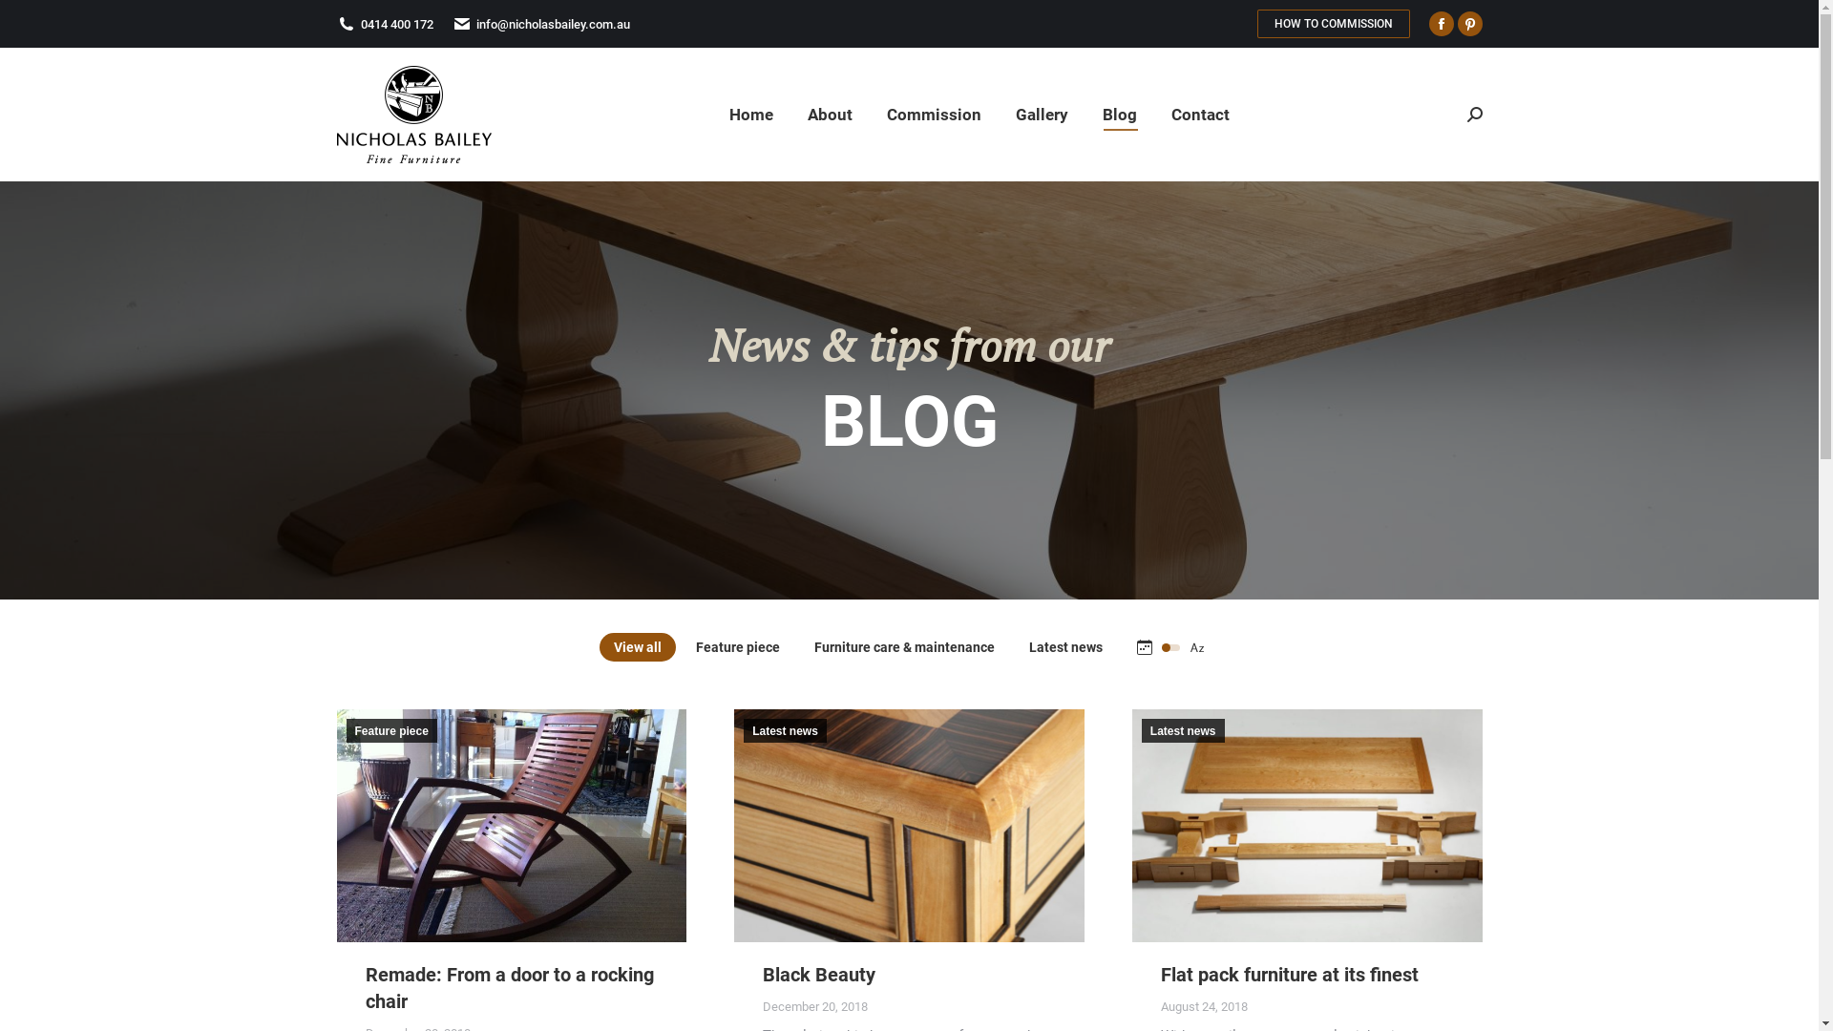 The height and width of the screenshot is (1031, 1833). I want to click on Furniture care & maintenance, so click(905, 647).